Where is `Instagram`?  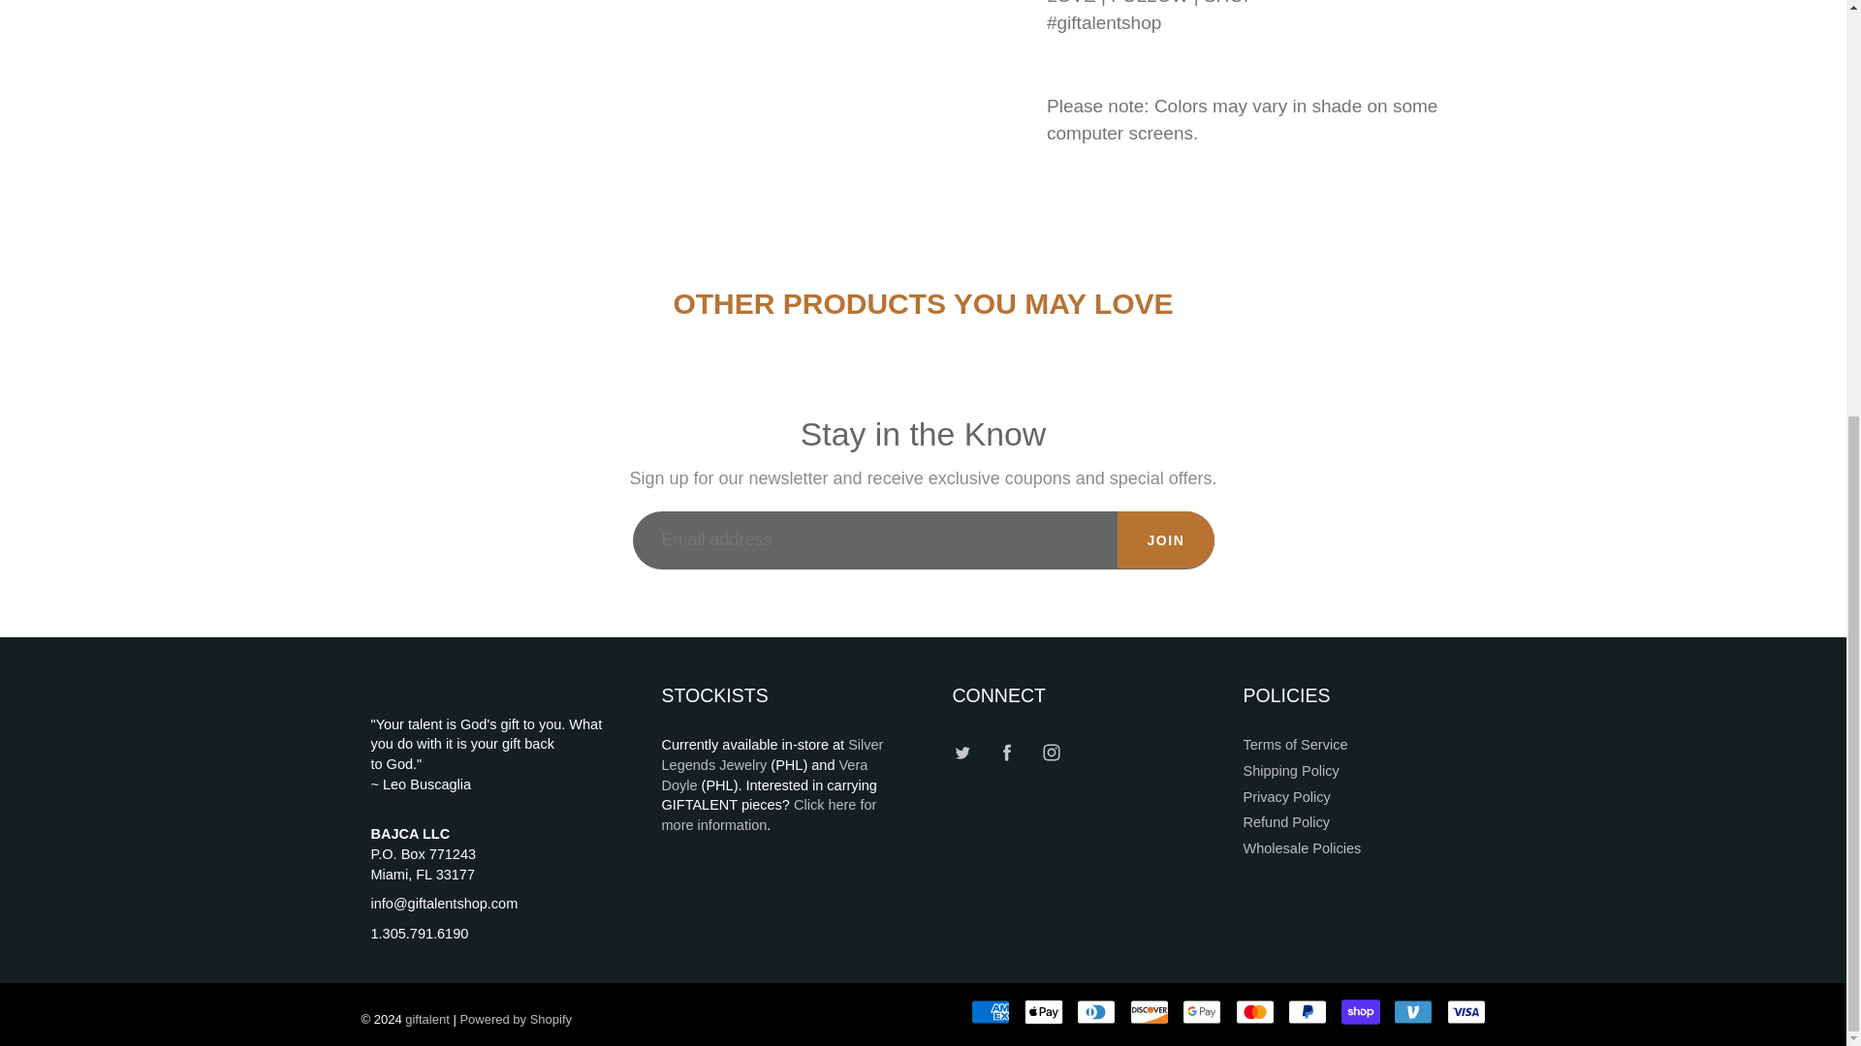
Instagram is located at coordinates (1051, 752).